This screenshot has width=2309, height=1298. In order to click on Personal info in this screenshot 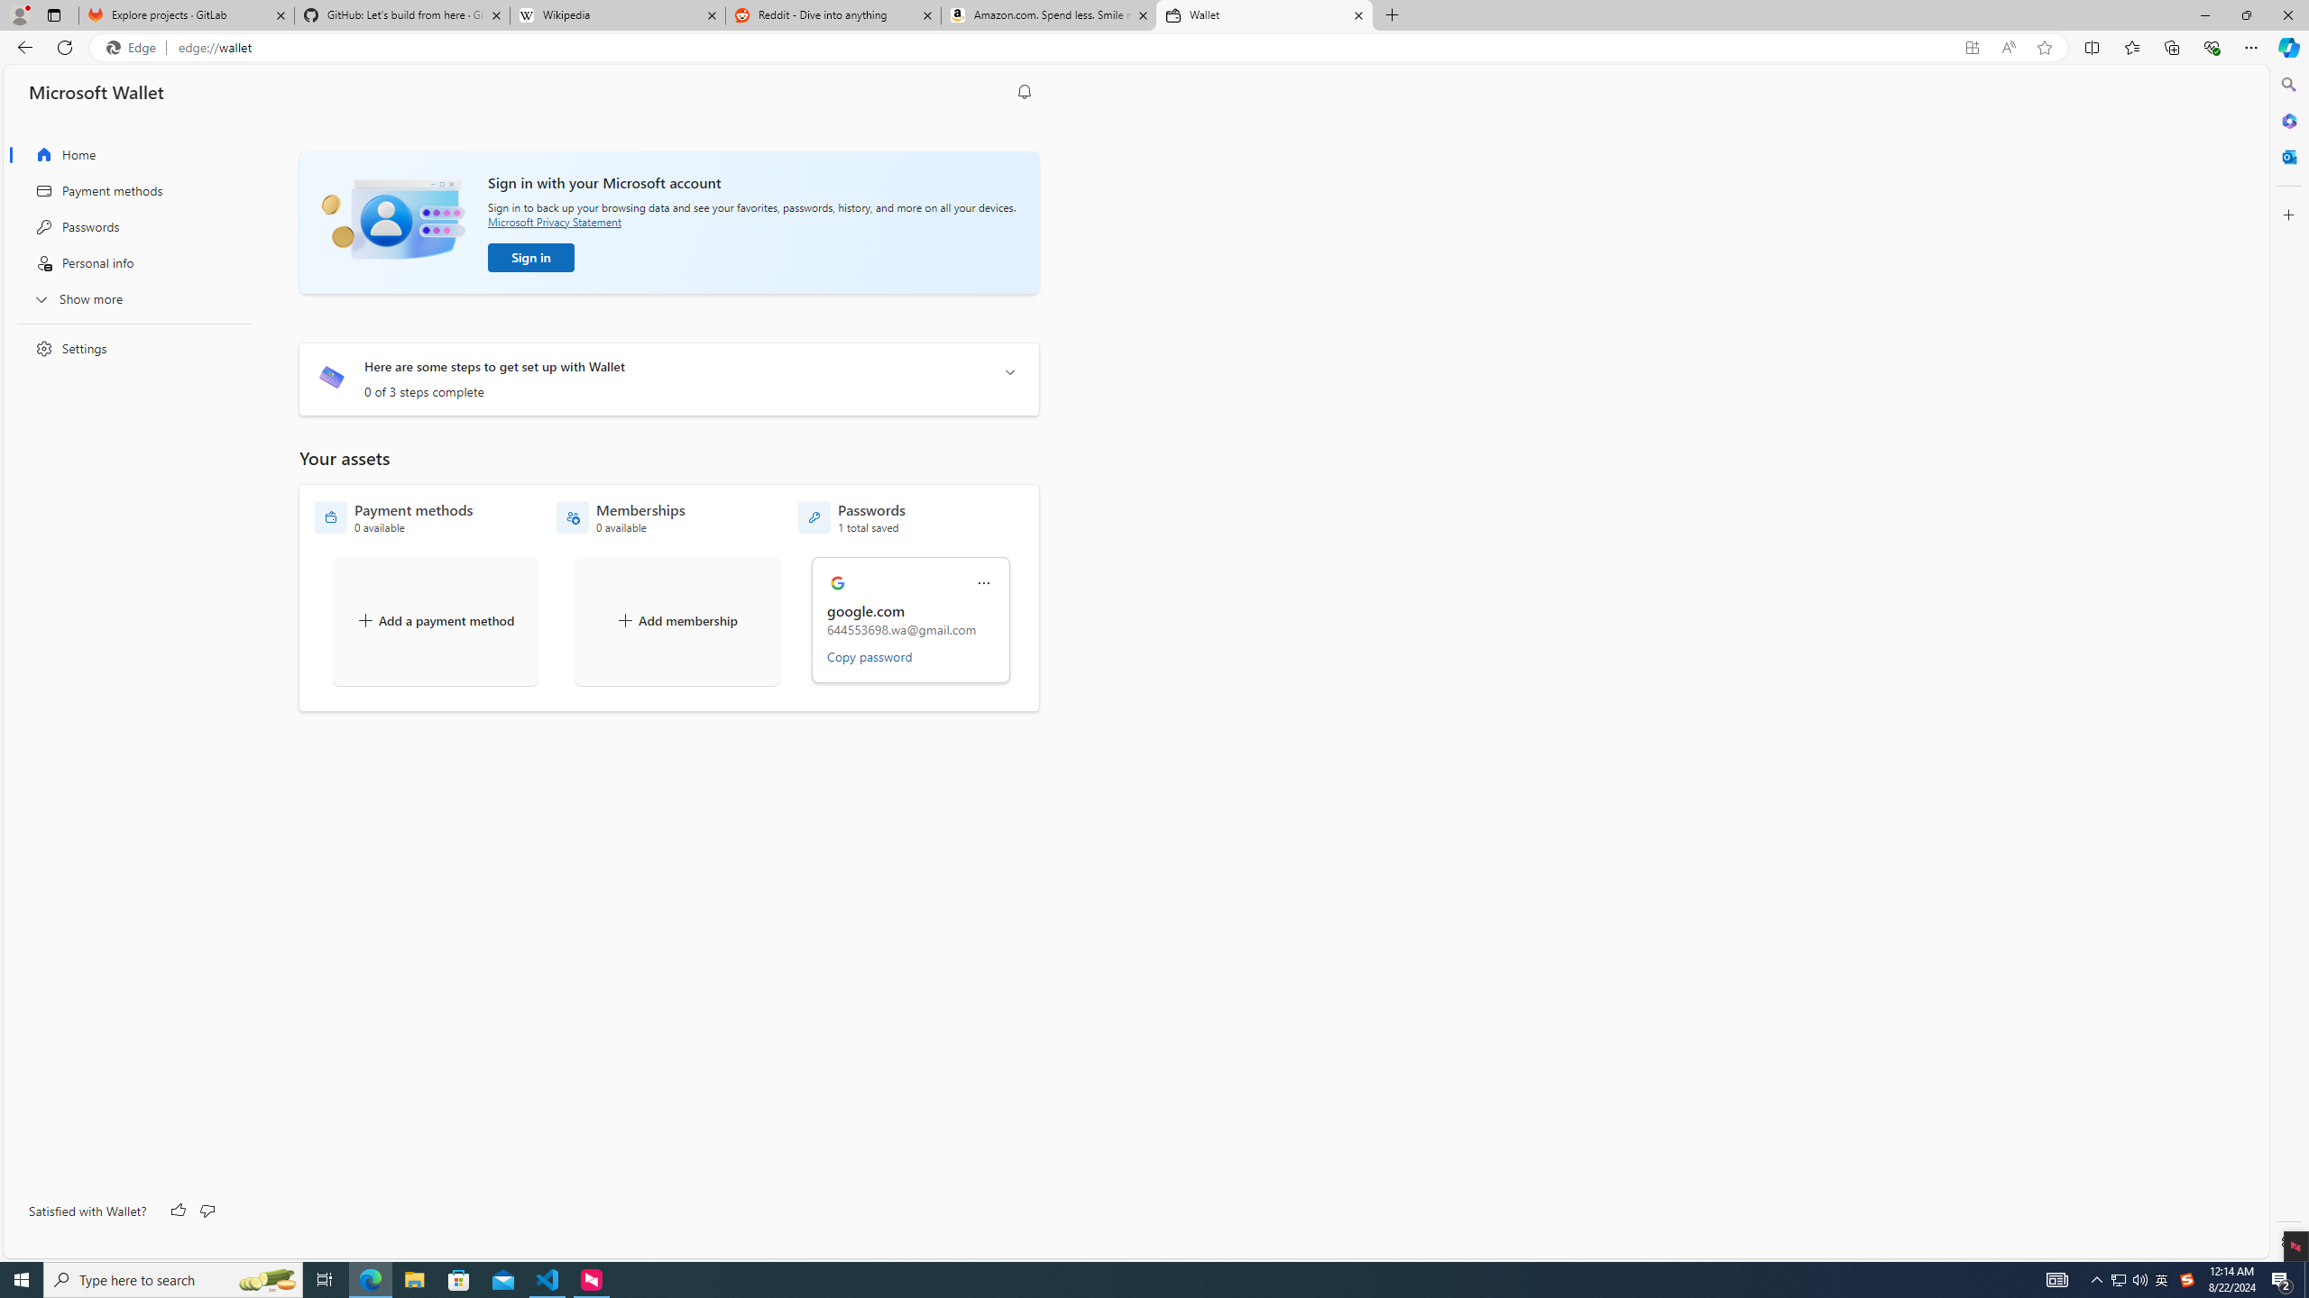, I will do `click(129, 262)`.